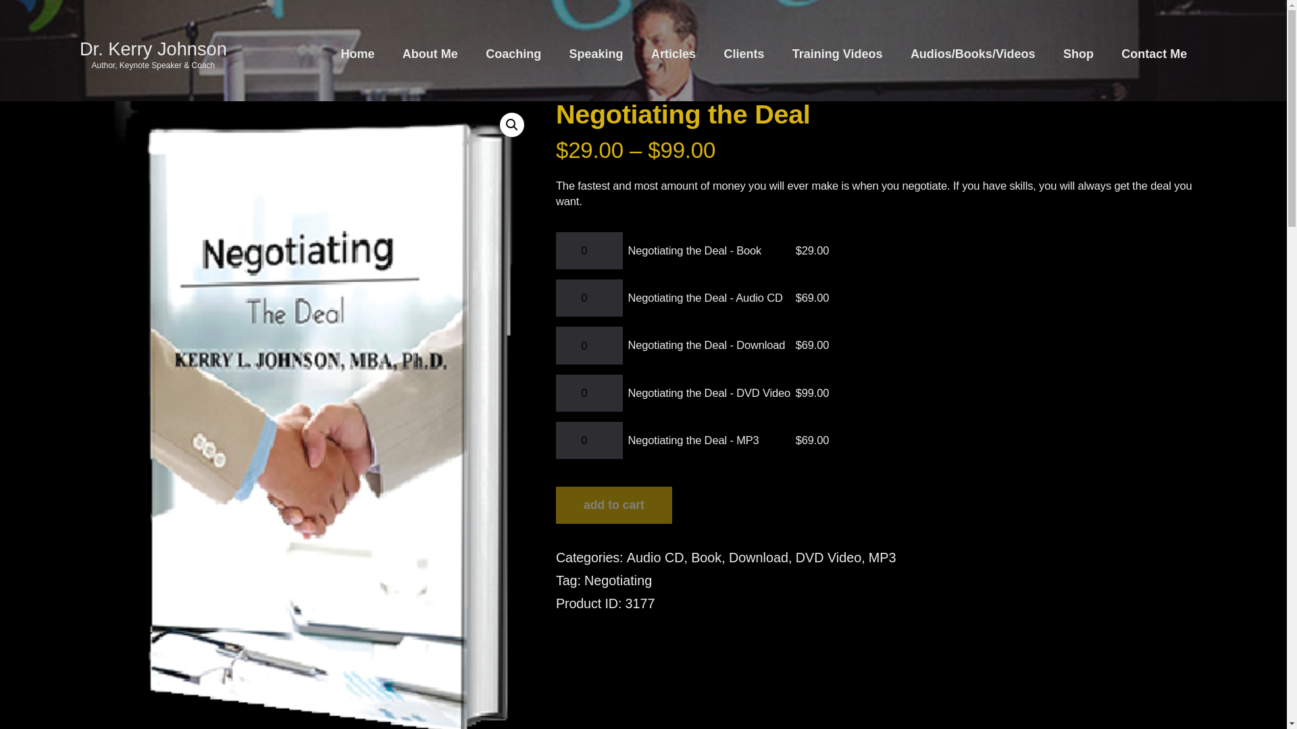 The height and width of the screenshot is (729, 1297). What do you see at coordinates (589, 440) in the screenshot?
I see `Qty` at bounding box center [589, 440].